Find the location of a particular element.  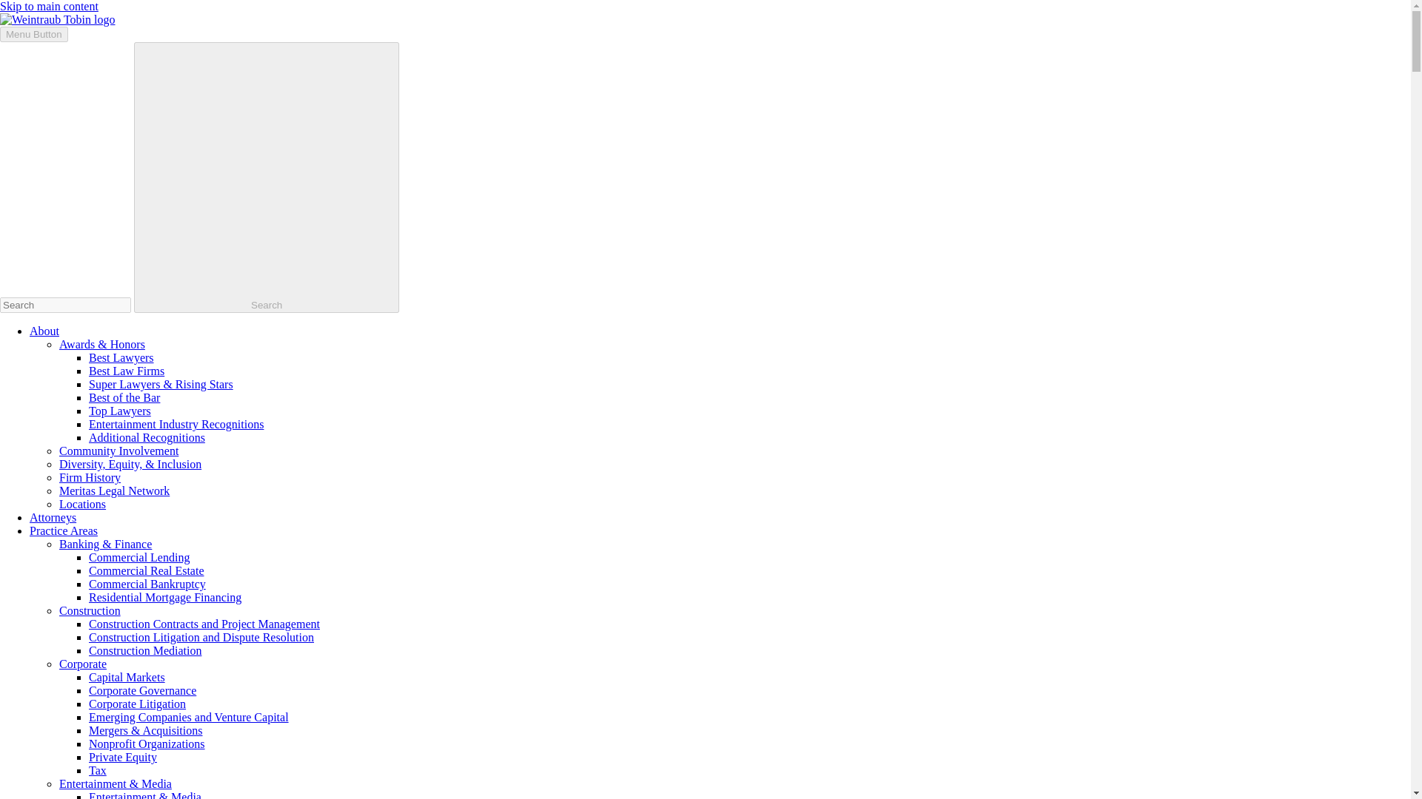

Commercial Lending is located at coordinates (138, 558).